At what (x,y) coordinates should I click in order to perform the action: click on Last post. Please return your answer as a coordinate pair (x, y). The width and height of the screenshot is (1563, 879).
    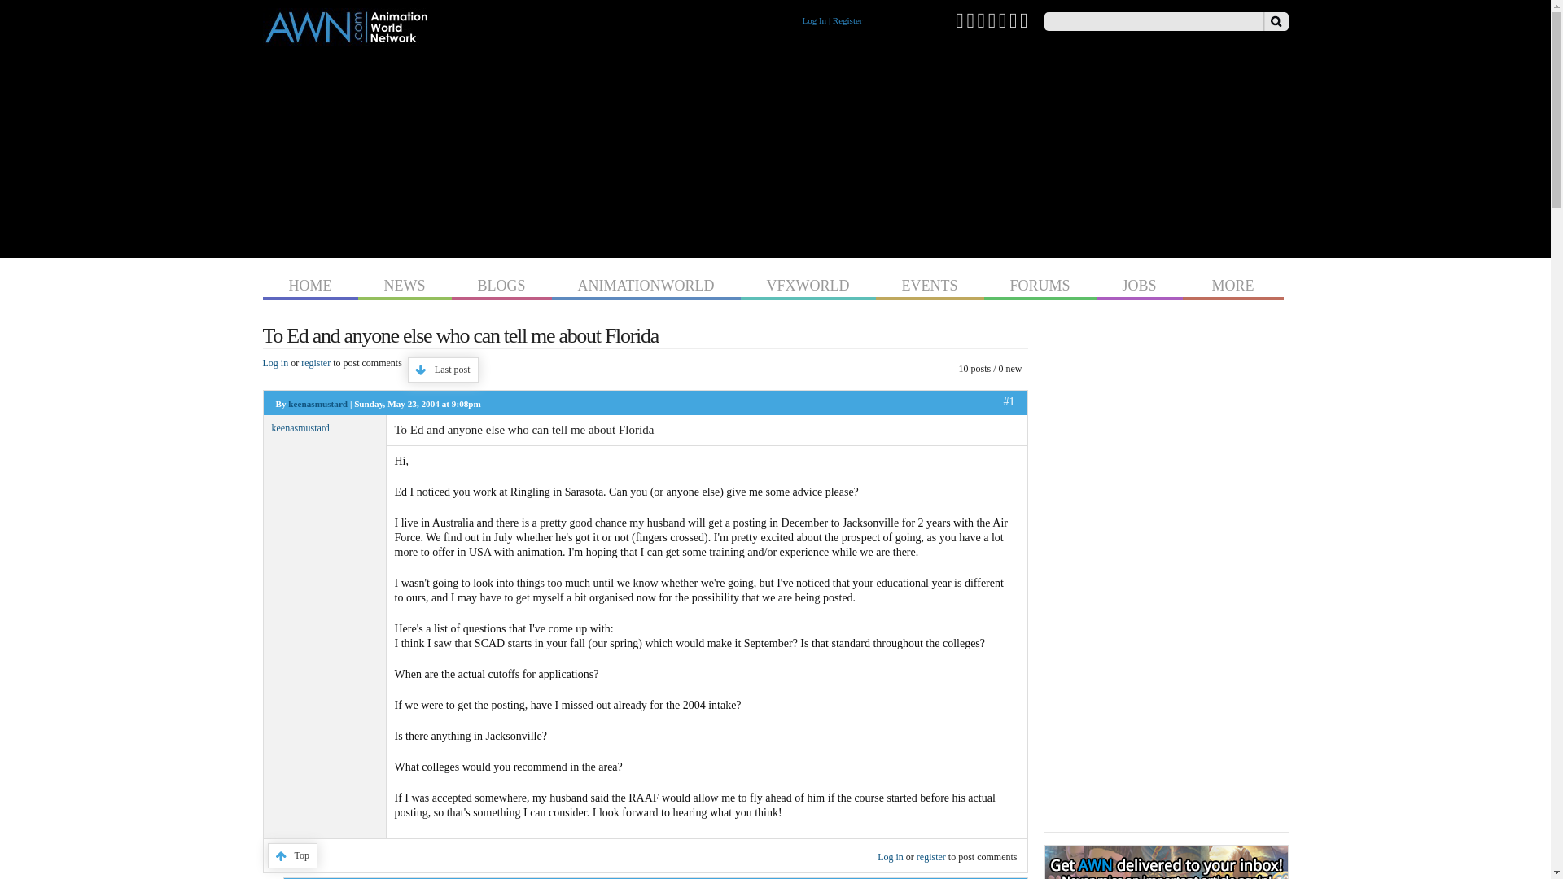
    Looking at the image, I should click on (443, 370).